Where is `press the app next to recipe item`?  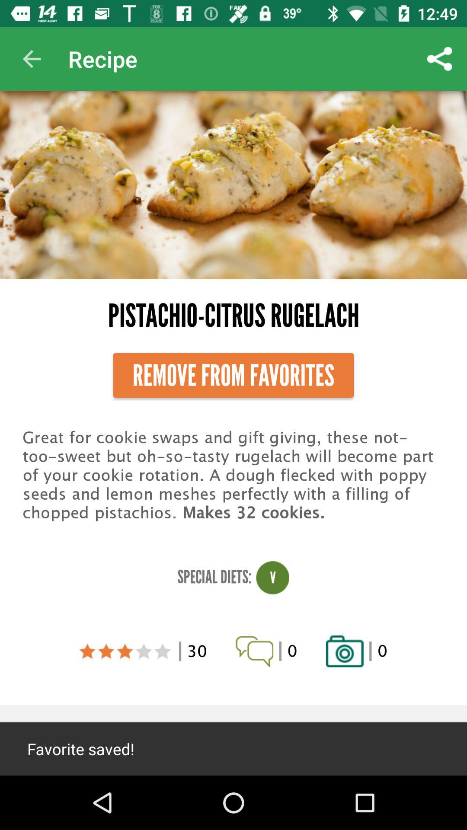 press the app next to recipe item is located at coordinates (32, 59).